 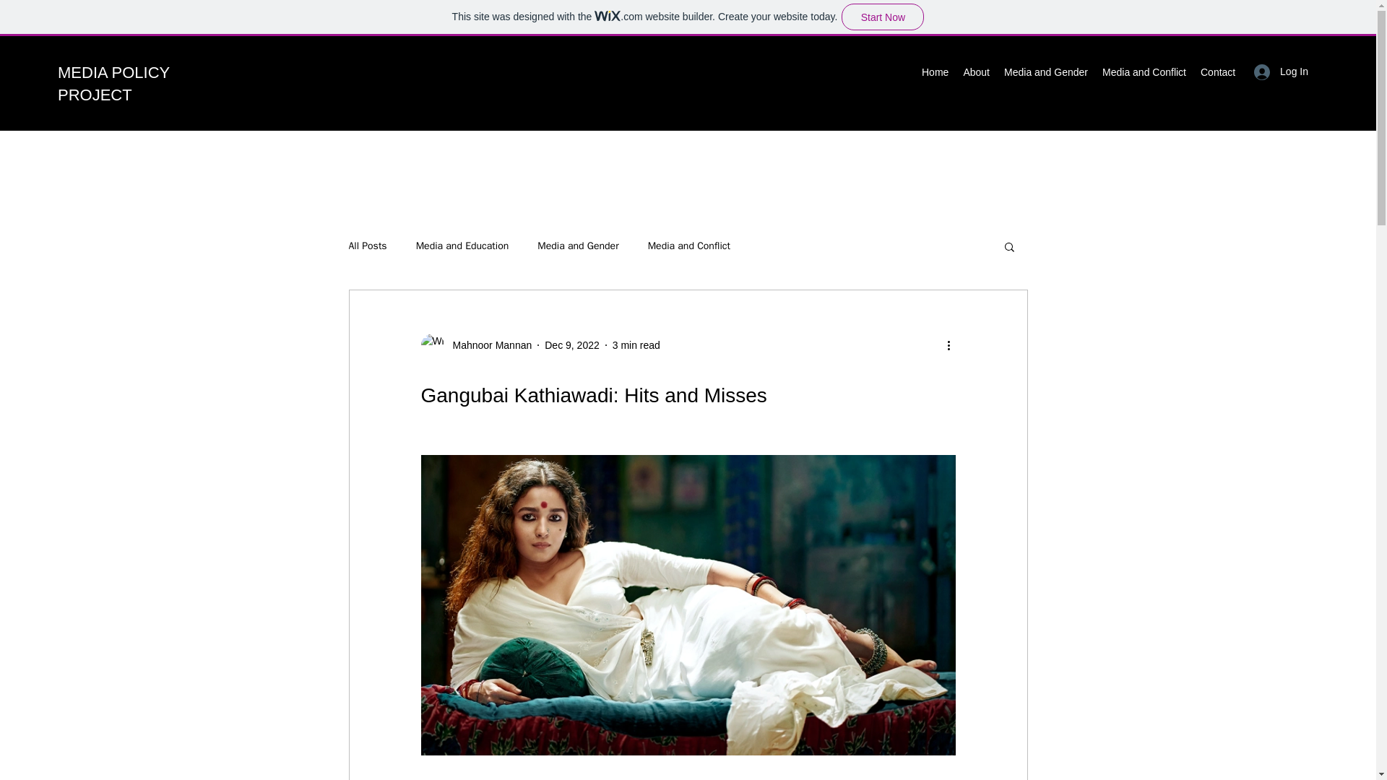 What do you see at coordinates (1282, 71) in the screenshot?
I see `Log In` at bounding box center [1282, 71].